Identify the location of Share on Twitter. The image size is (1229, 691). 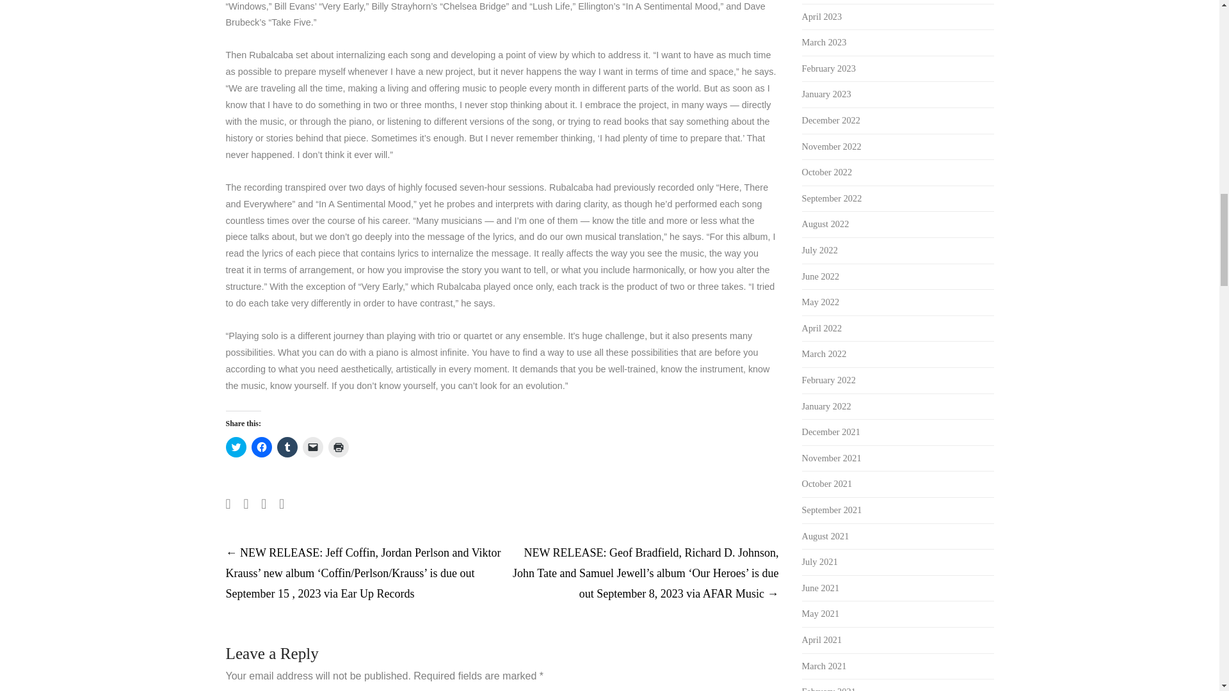
(246, 504).